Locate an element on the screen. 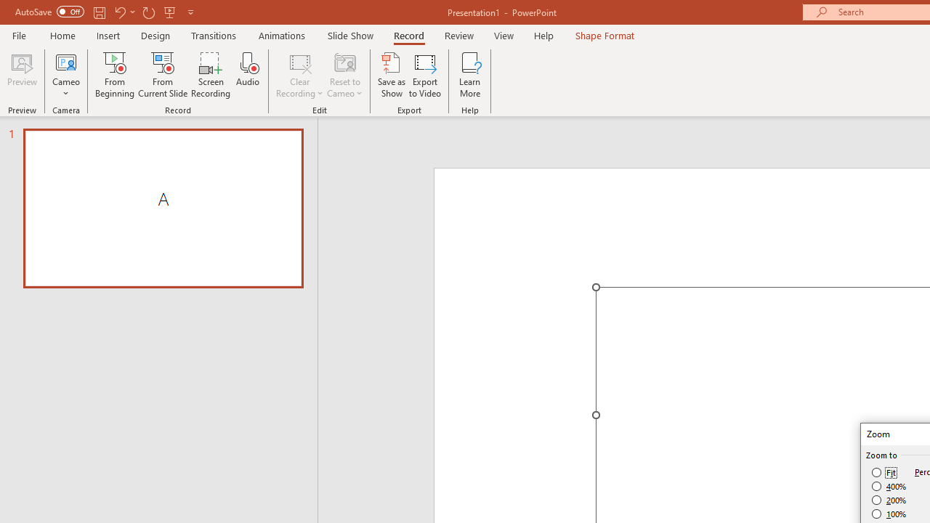 The width and height of the screenshot is (930, 523). 400% is located at coordinates (889, 487).